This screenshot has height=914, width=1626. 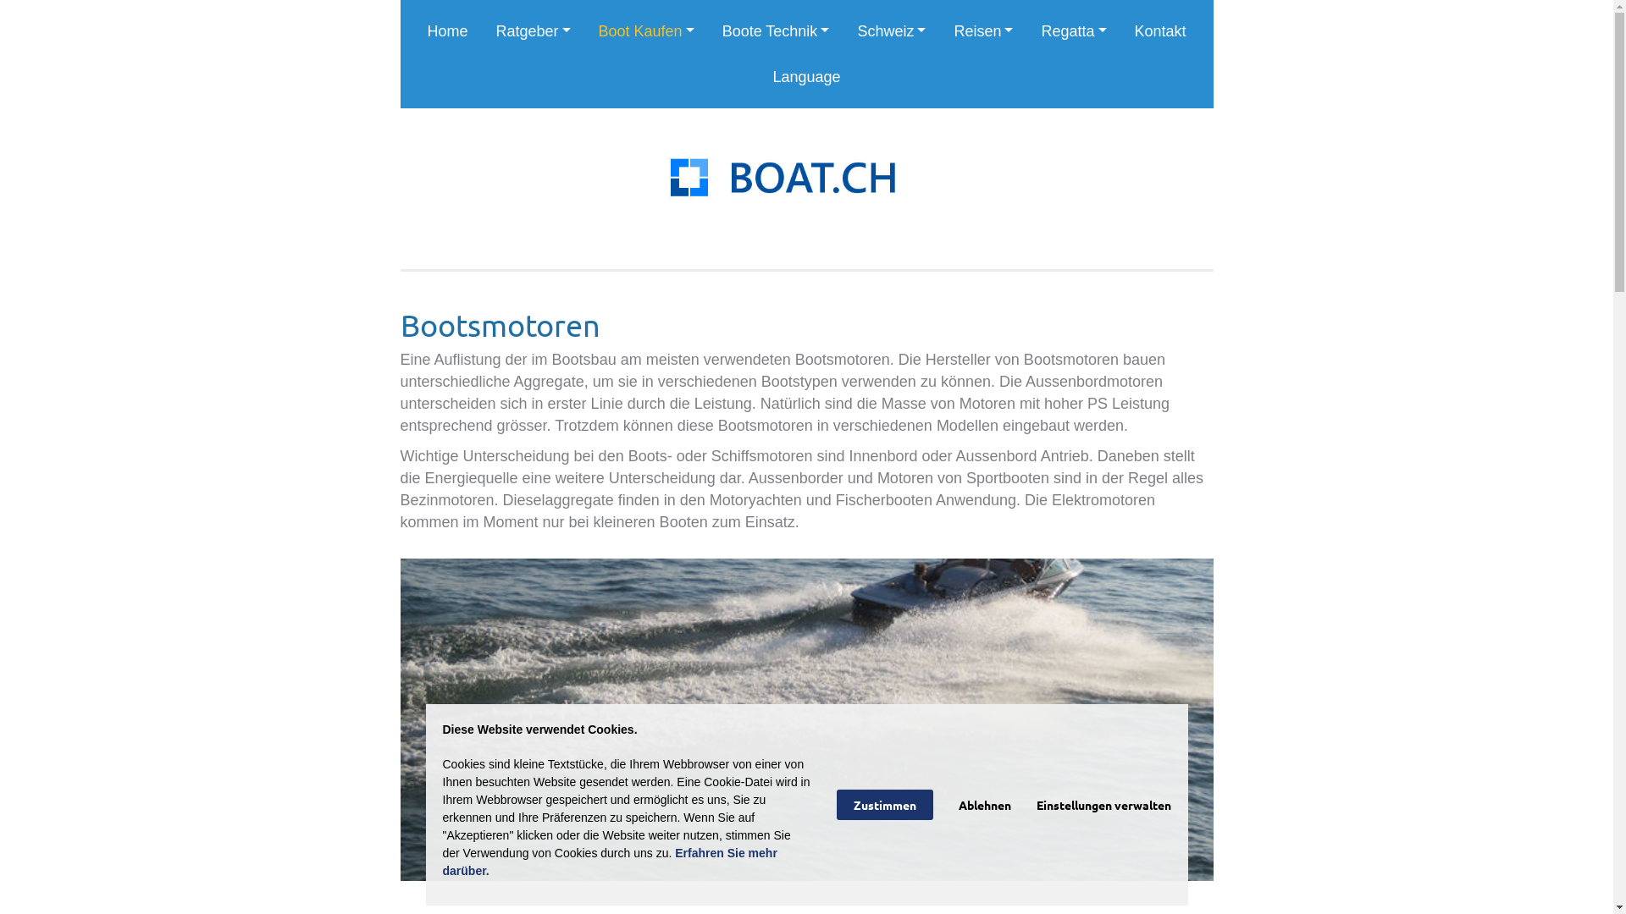 I want to click on BOAT.CH, so click(x=807, y=178).